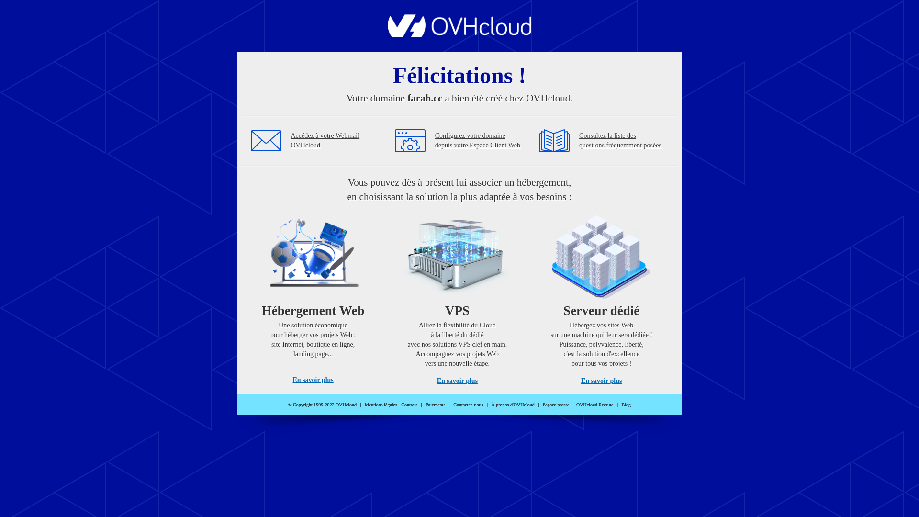 Image resolution: width=919 pixels, height=517 pixels. I want to click on Espace presse, so click(556, 405).